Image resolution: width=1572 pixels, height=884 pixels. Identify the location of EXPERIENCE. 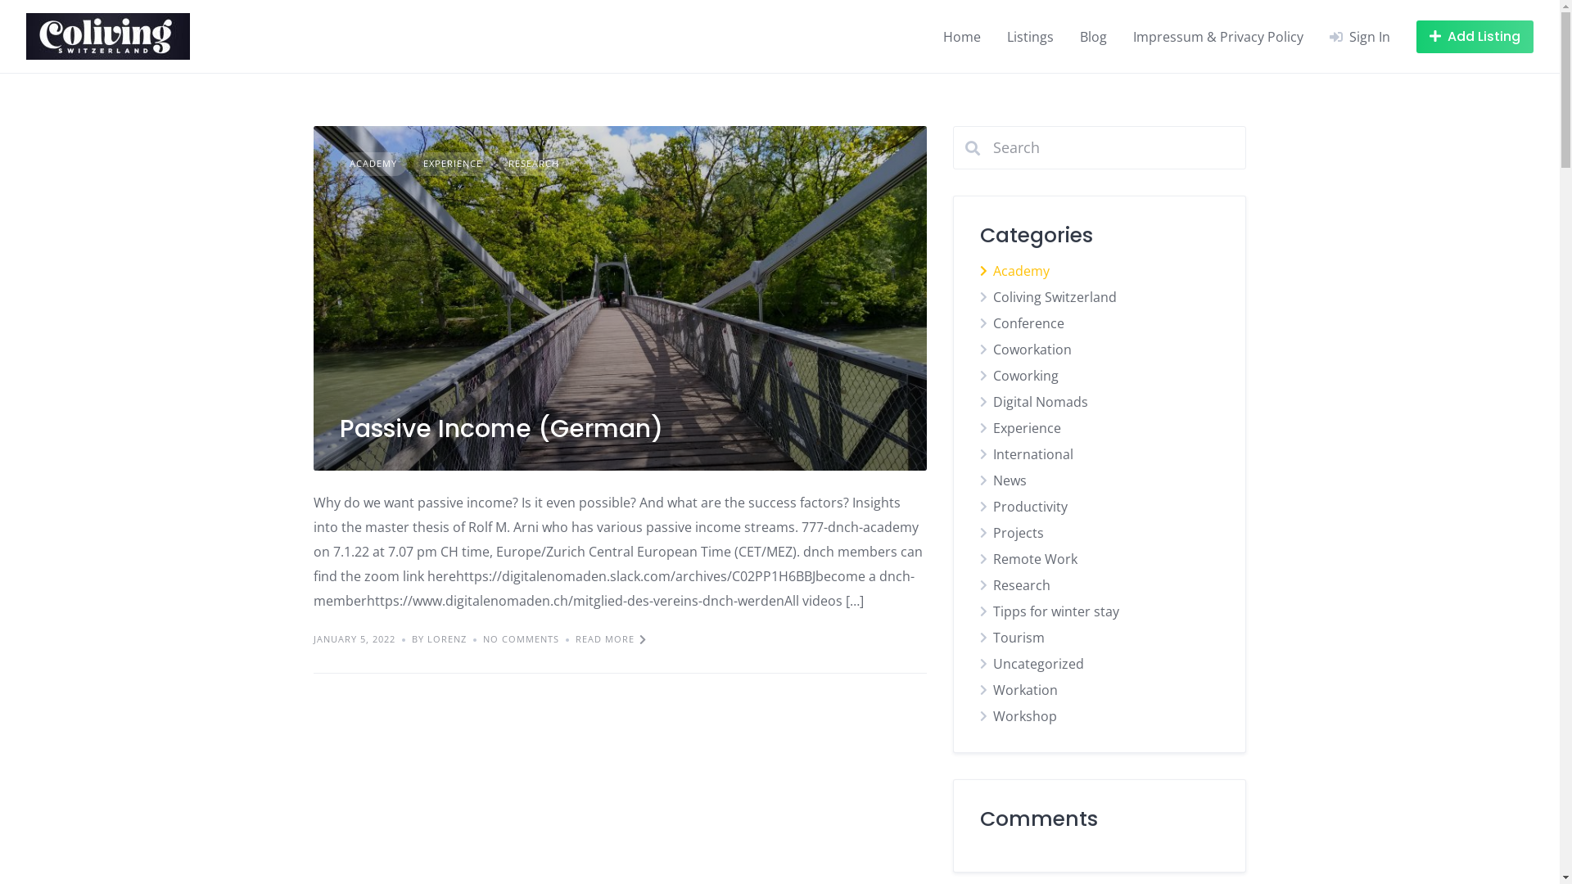
(452, 164).